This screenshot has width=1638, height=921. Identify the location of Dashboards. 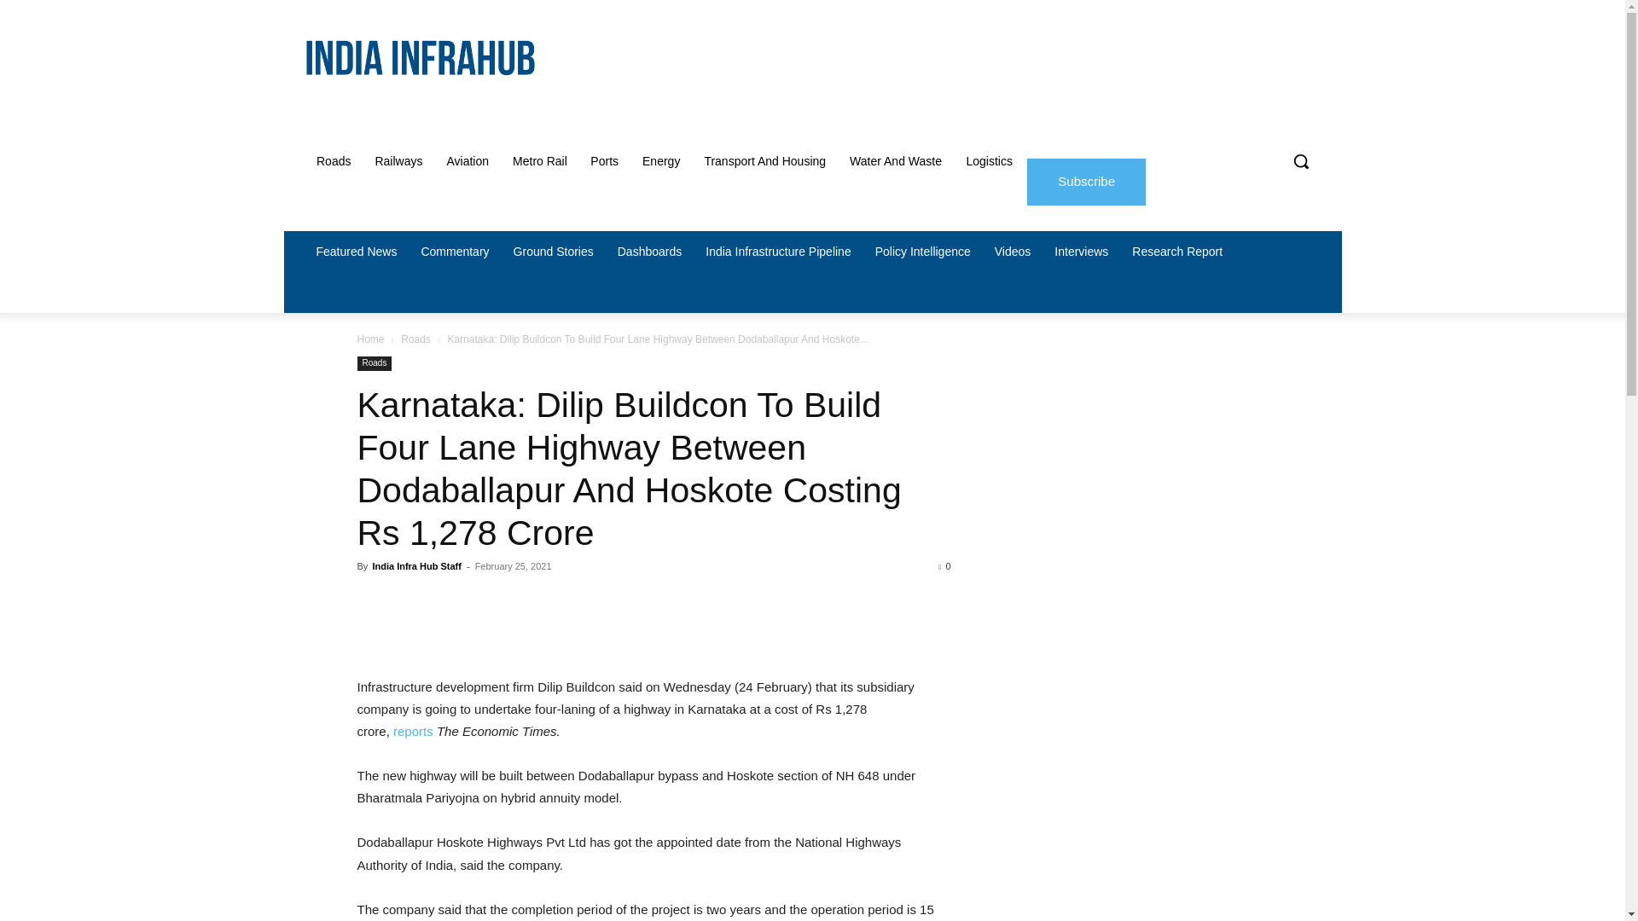
(650, 251).